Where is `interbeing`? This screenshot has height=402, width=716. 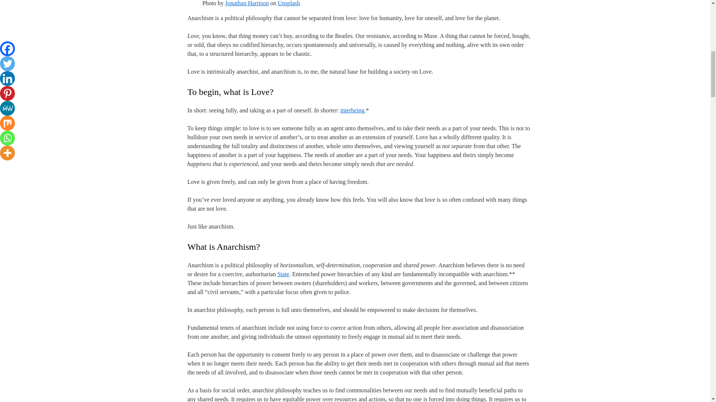
interbeing is located at coordinates (352, 110).